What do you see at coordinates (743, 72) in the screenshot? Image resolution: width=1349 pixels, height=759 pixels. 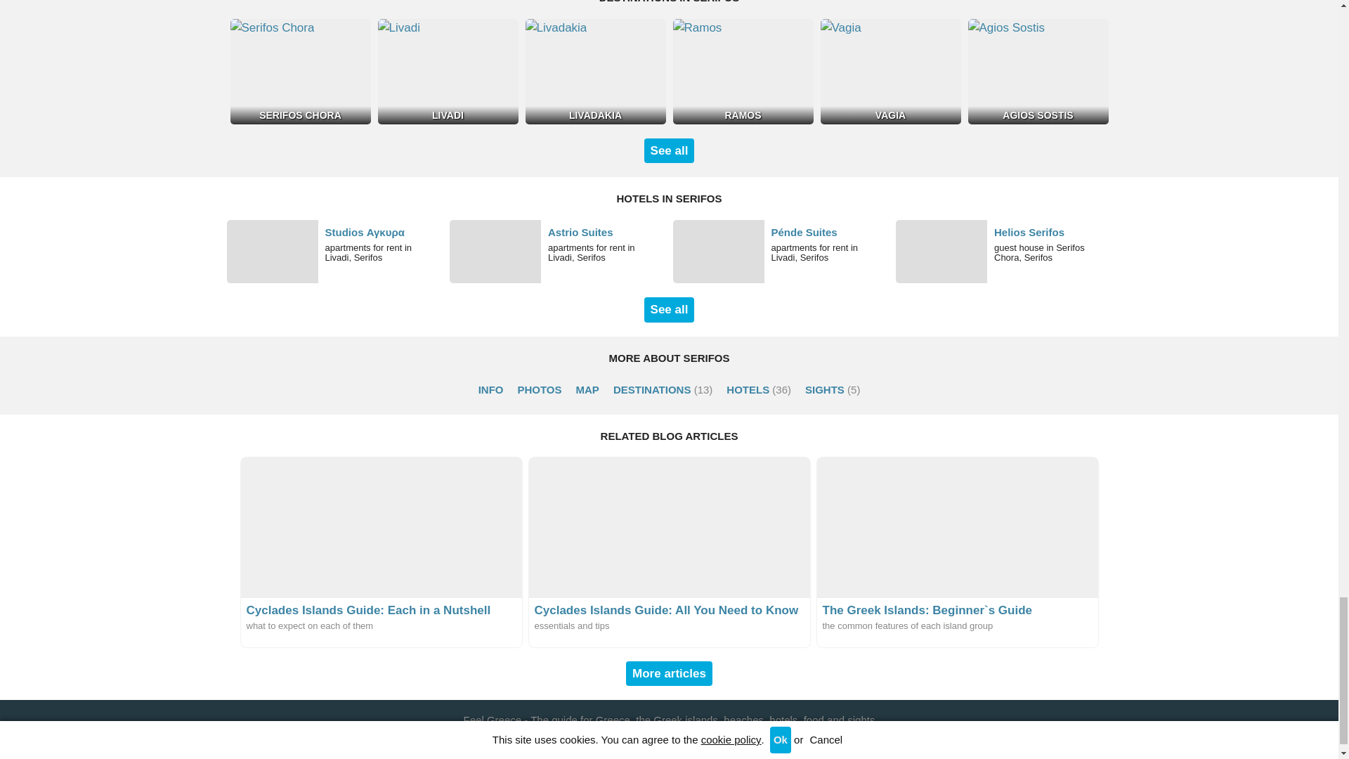 I see `Ramos` at bounding box center [743, 72].